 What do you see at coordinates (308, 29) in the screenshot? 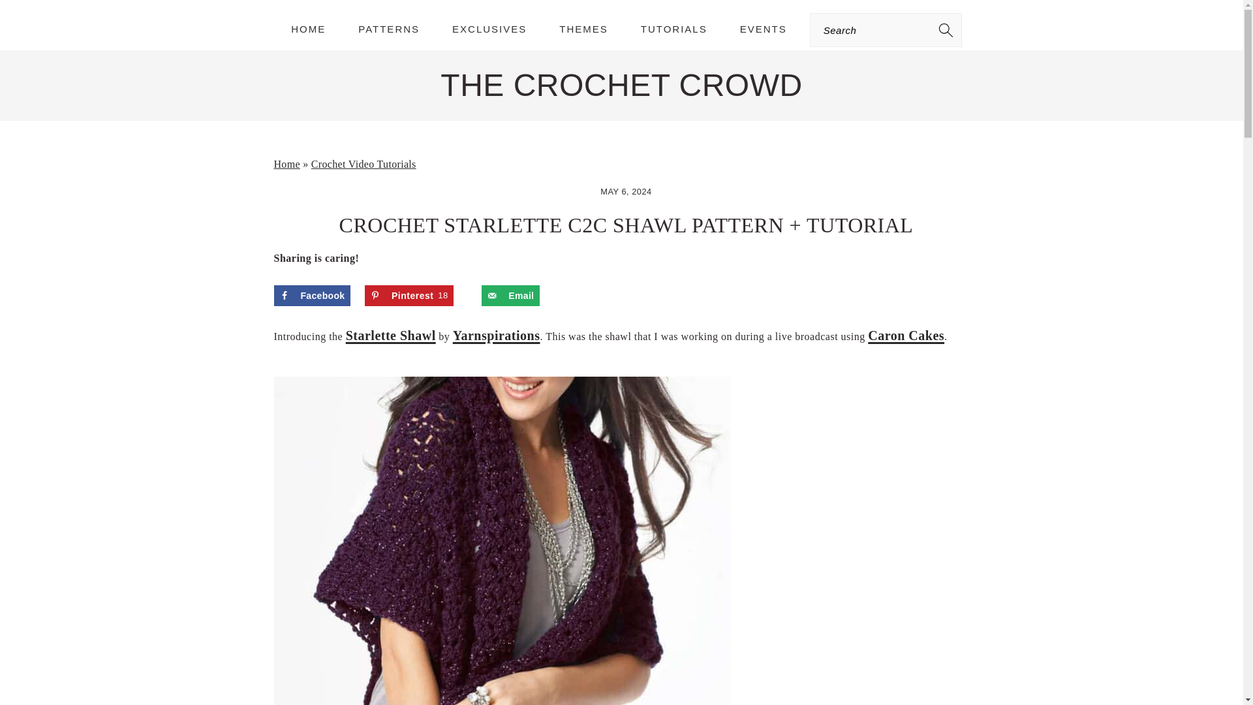
I see `HOME` at bounding box center [308, 29].